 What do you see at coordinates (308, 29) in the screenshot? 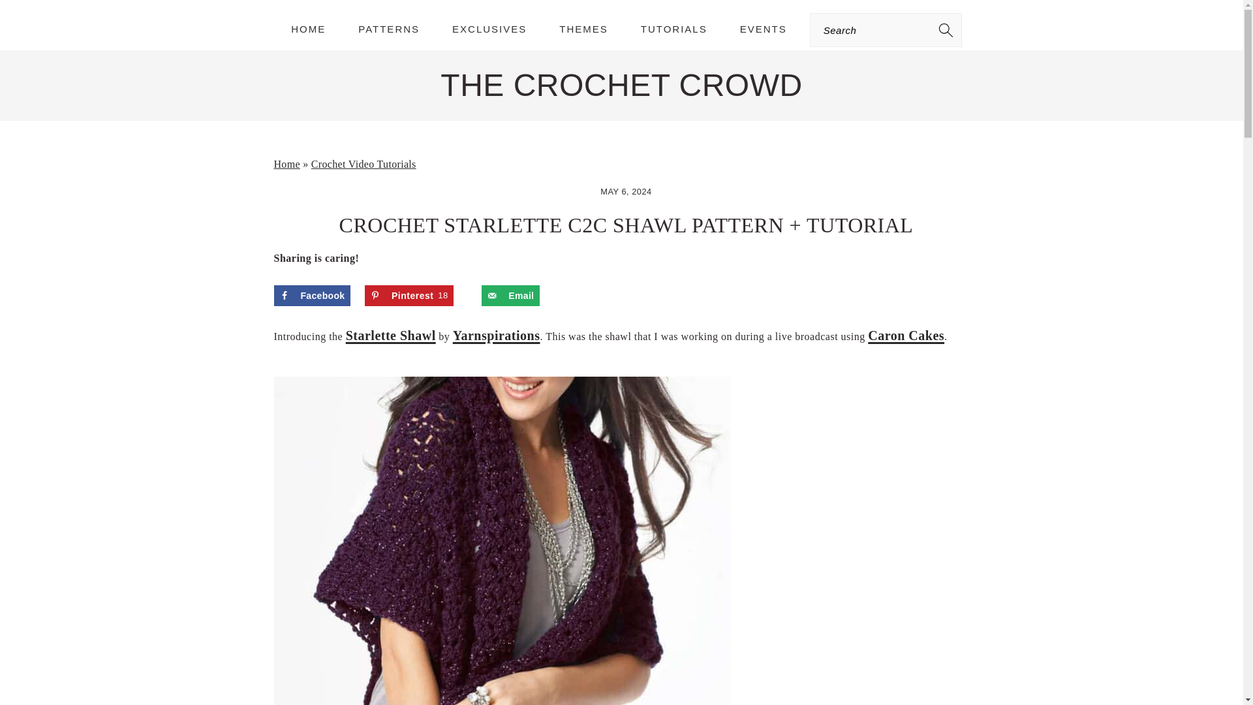
I see `HOME` at bounding box center [308, 29].